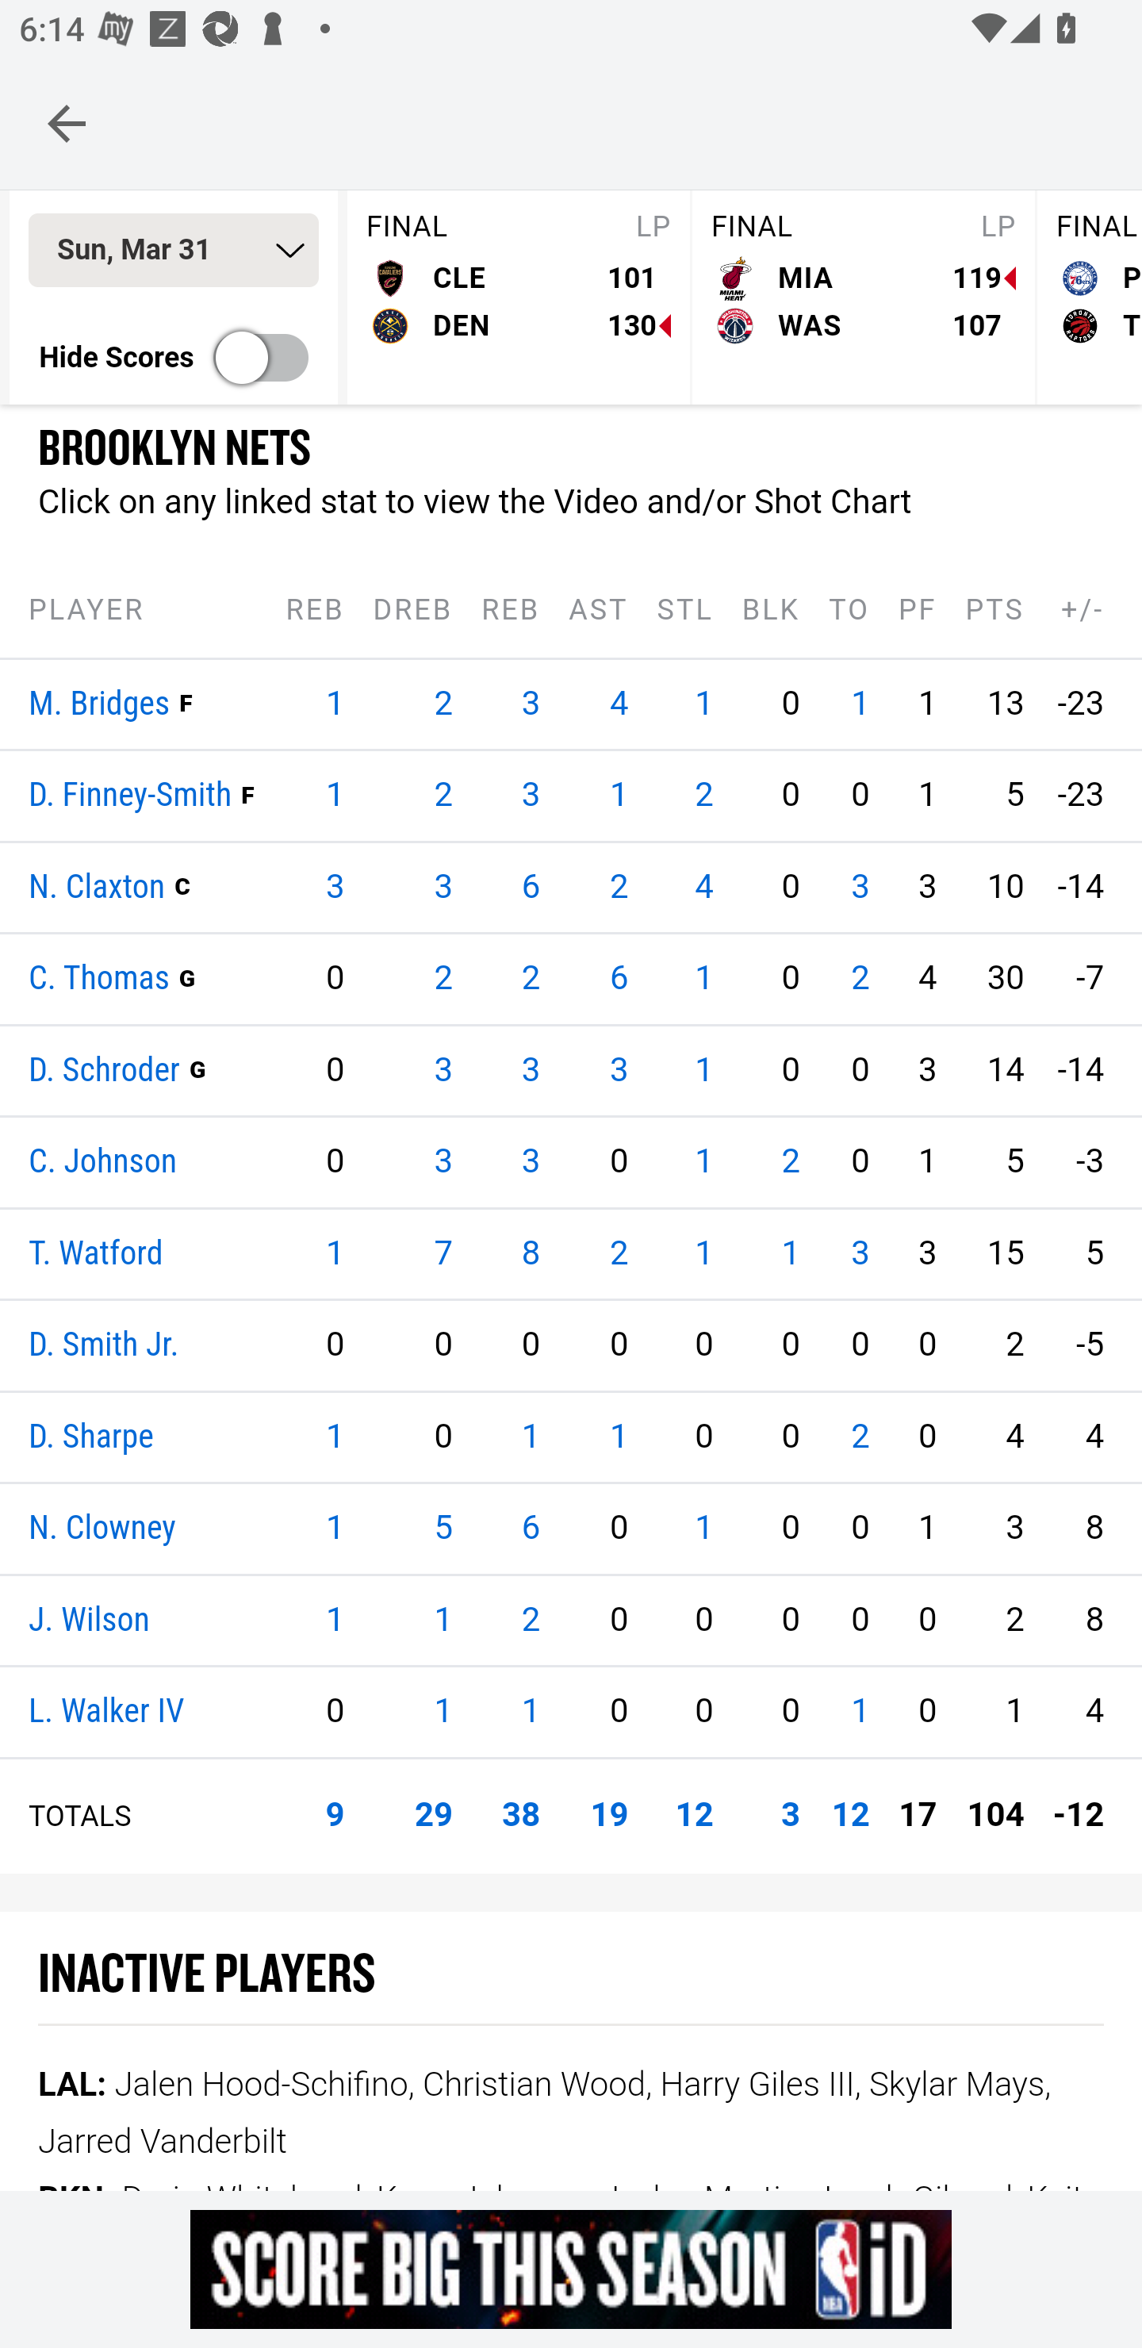 This screenshot has width=1142, height=2348. Describe the element at coordinates (443, 1620) in the screenshot. I see `1` at that location.